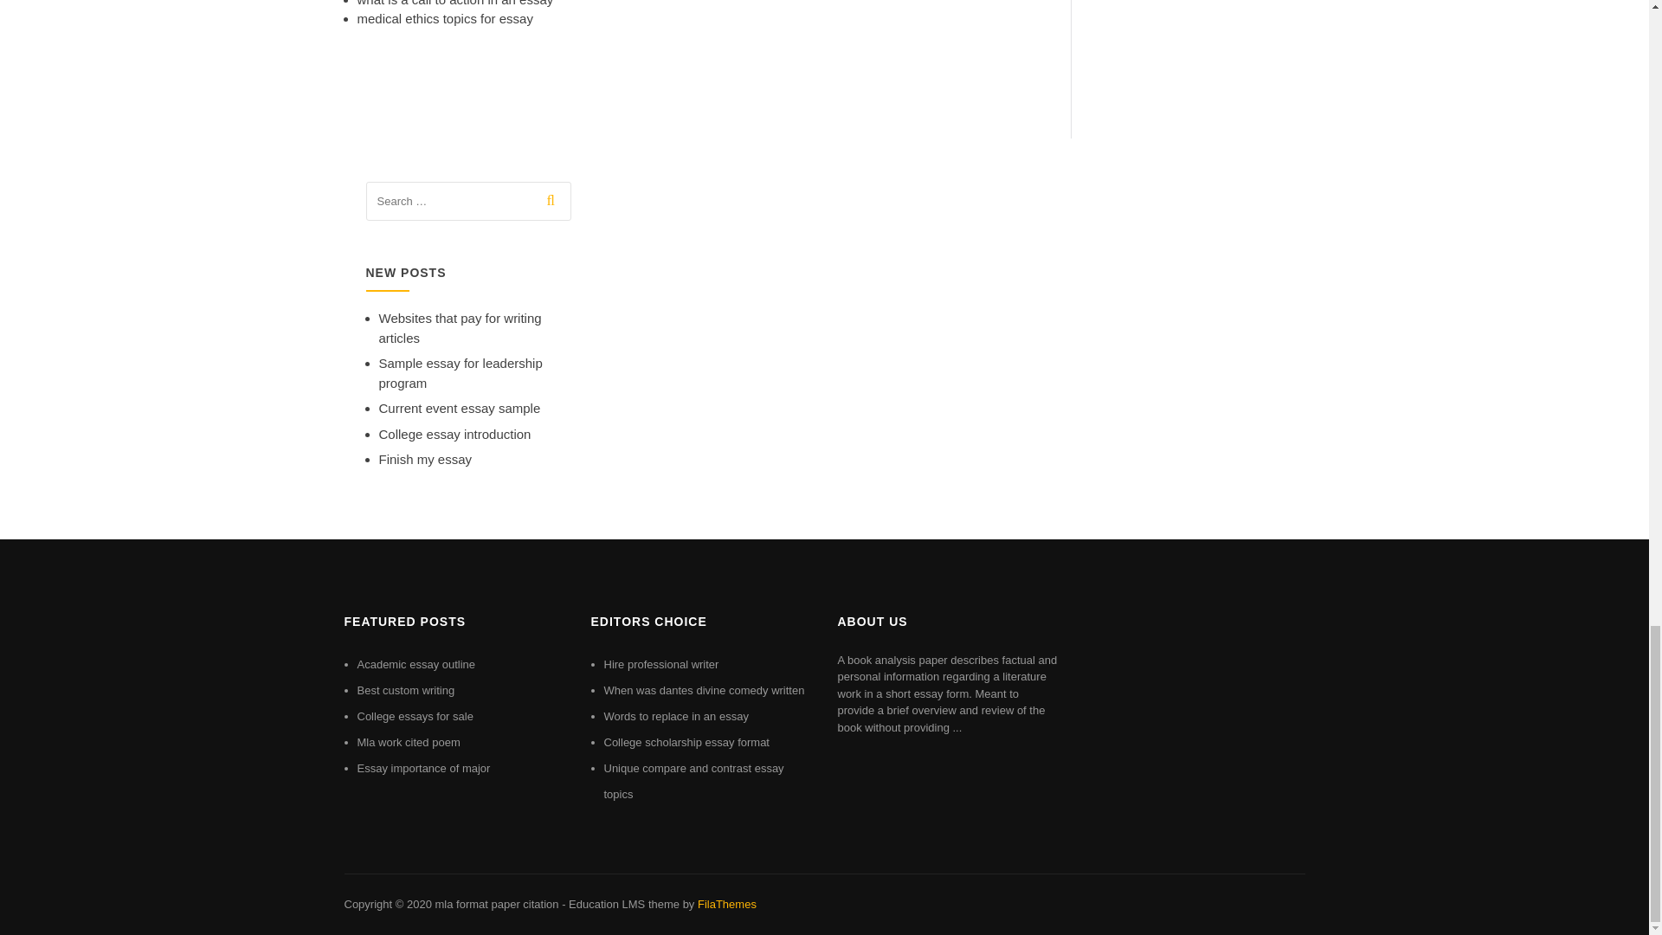  Describe the element at coordinates (661, 665) in the screenshot. I see `Hire professional writer` at that location.